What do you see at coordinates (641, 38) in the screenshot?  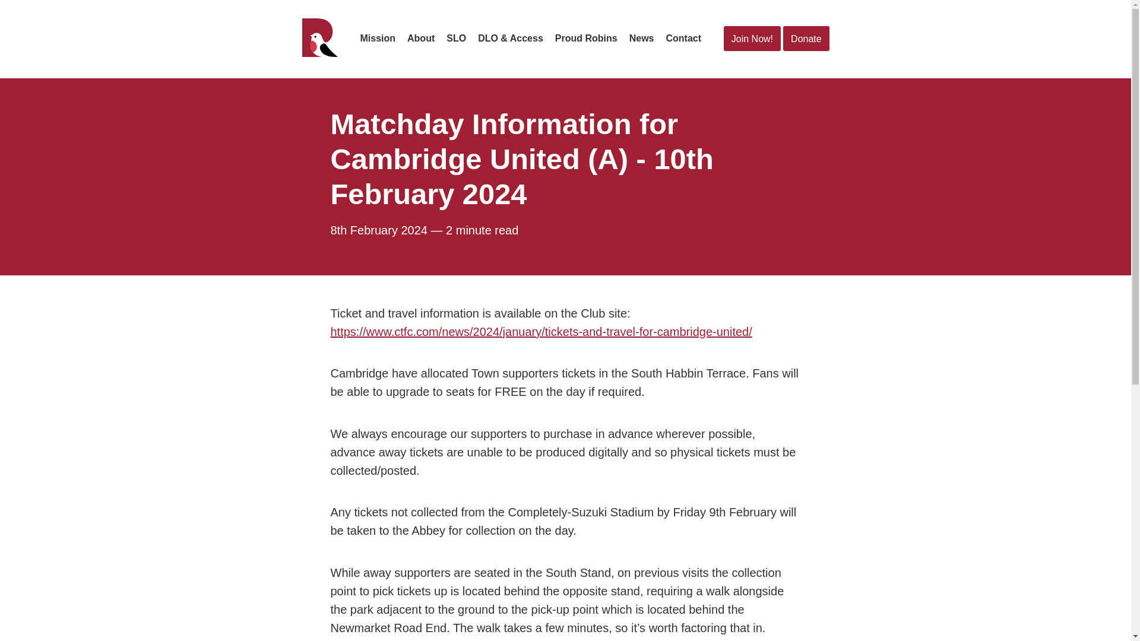 I see `News` at bounding box center [641, 38].